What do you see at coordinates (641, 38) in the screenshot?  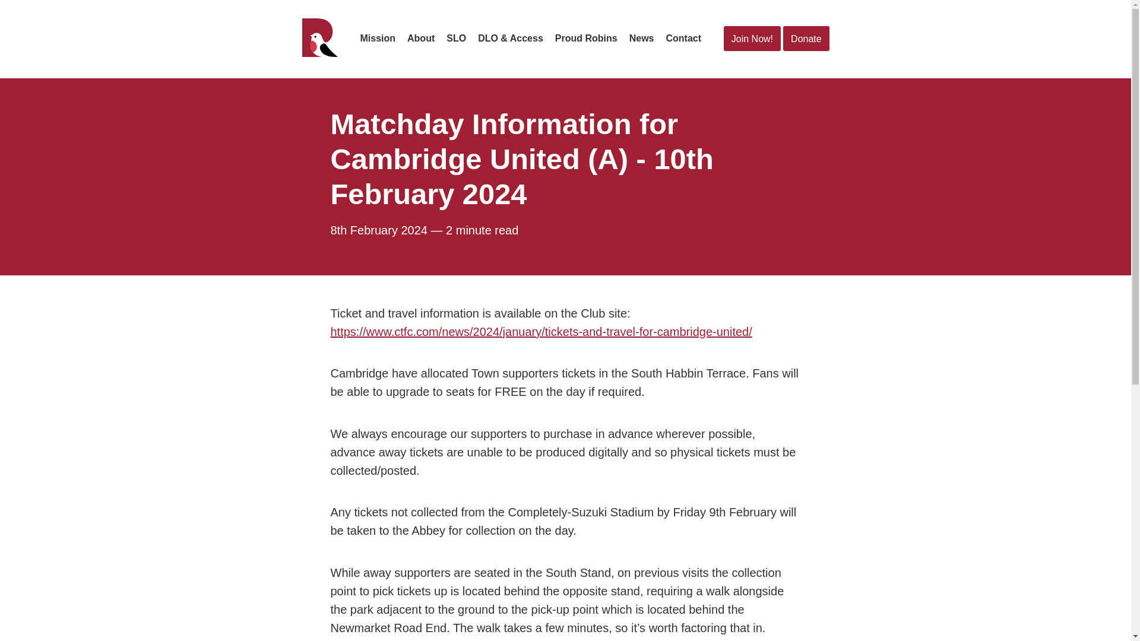 I see `News` at bounding box center [641, 38].